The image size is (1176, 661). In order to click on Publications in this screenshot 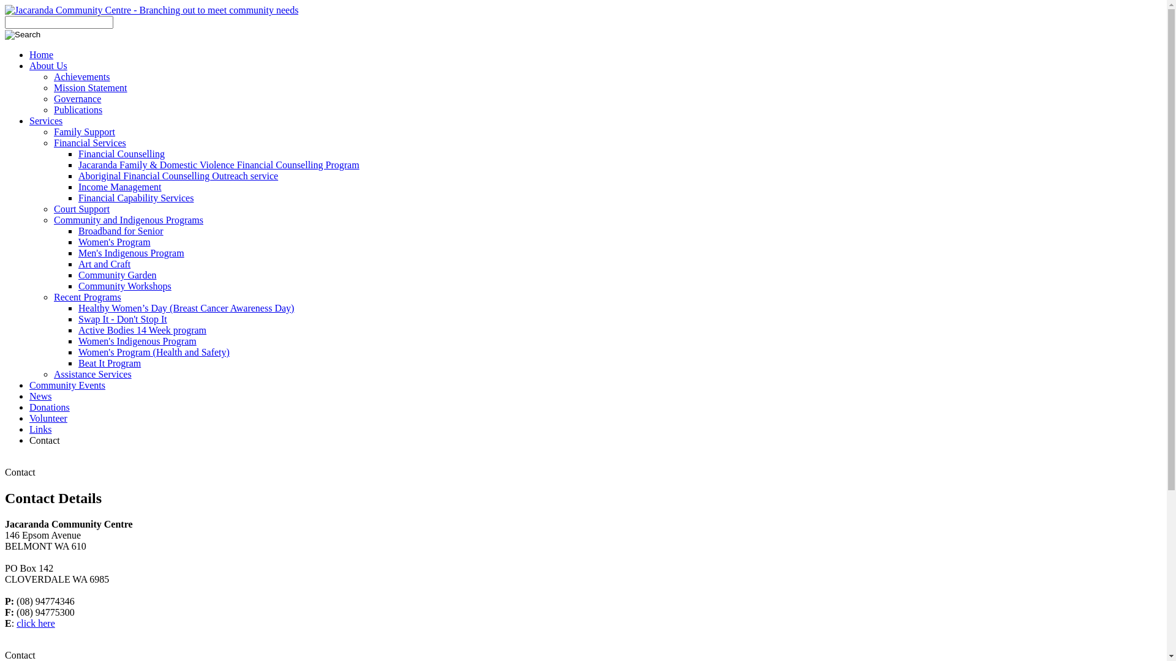, I will do `click(78, 110)`.